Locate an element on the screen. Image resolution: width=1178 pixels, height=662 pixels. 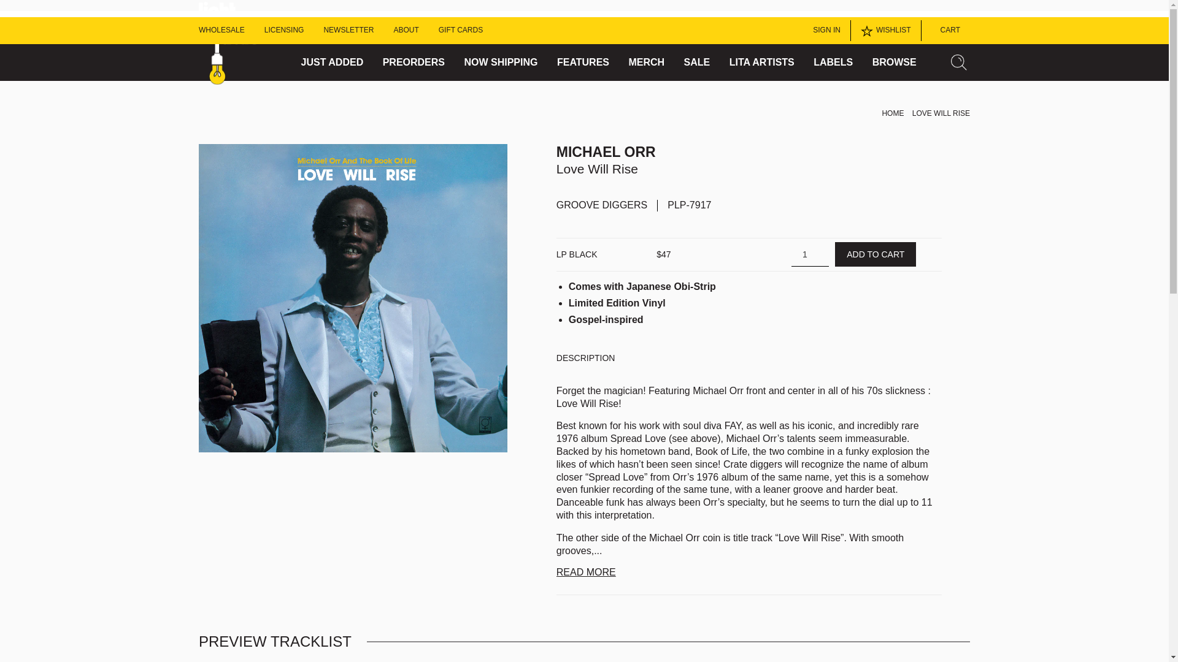
LICENSING is located at coordinates (283, 31).